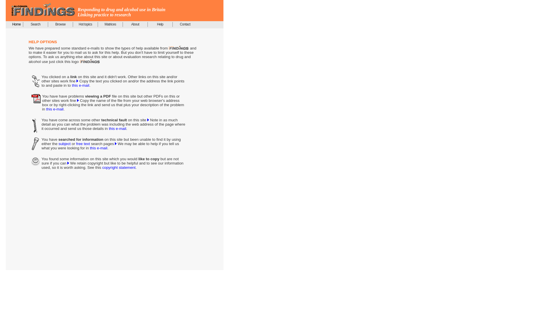  I want to click on this e-mail, so click(80, 85).